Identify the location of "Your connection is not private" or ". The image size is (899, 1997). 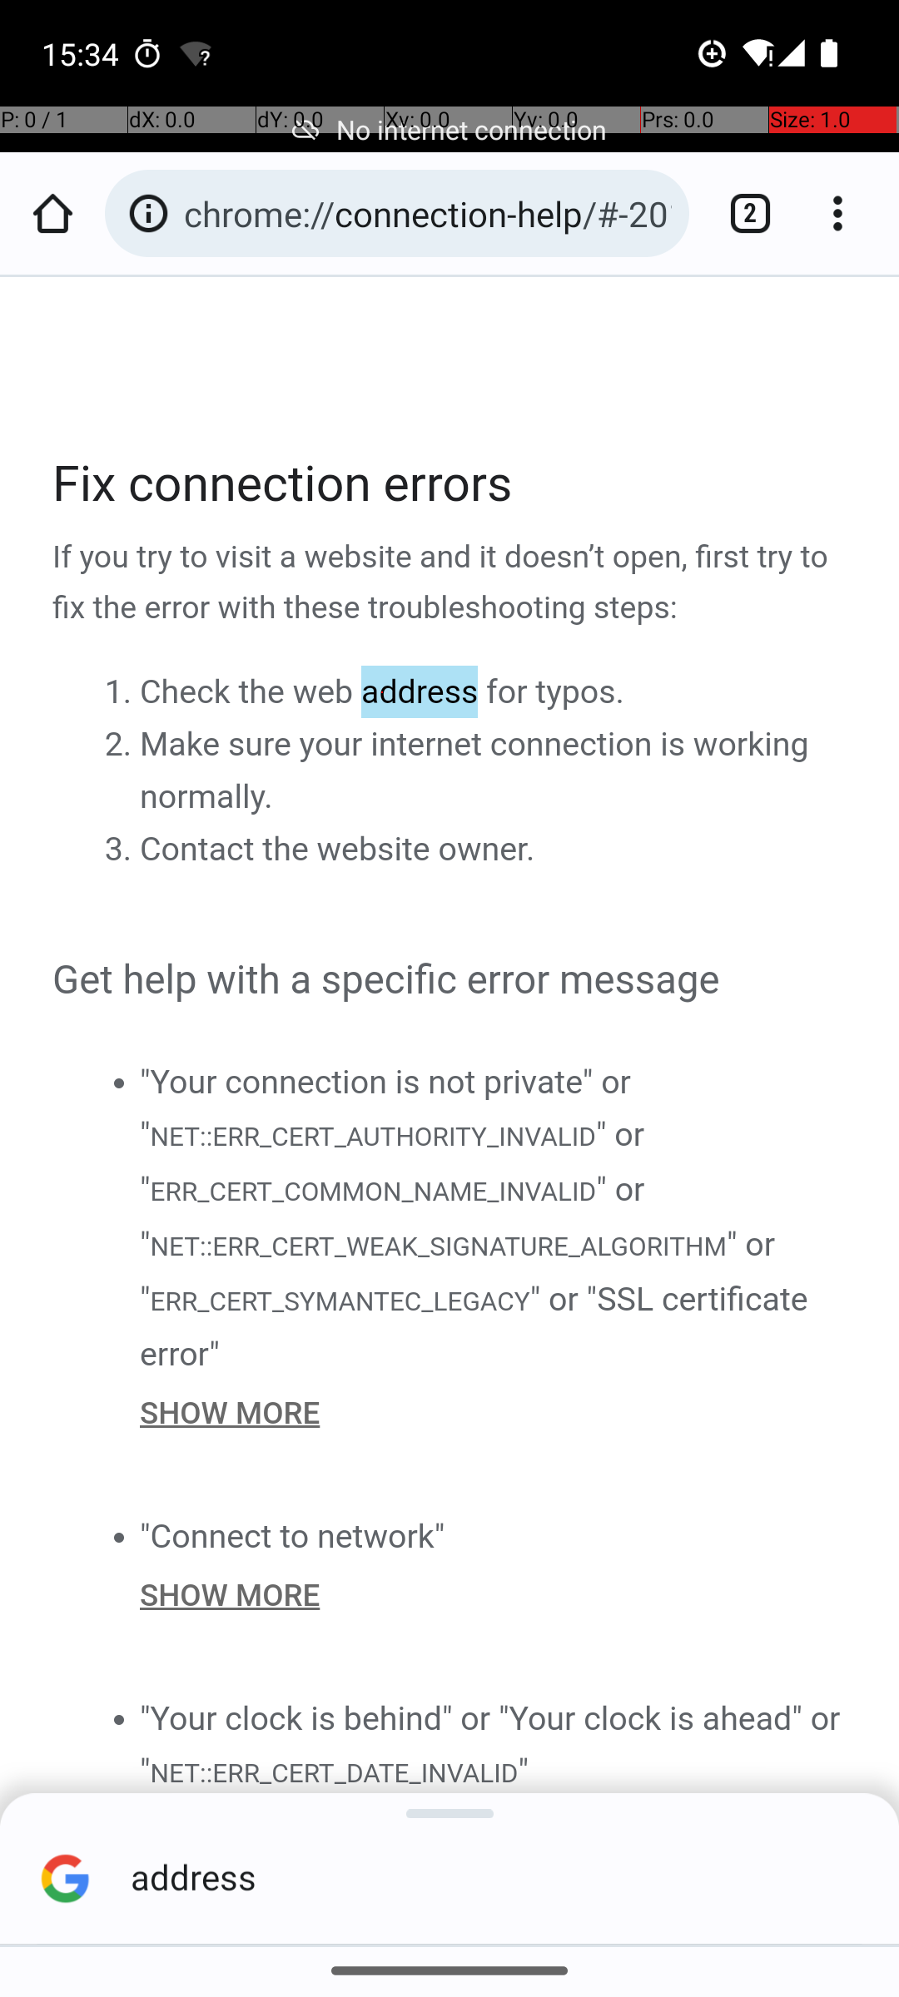
(385, 1108).